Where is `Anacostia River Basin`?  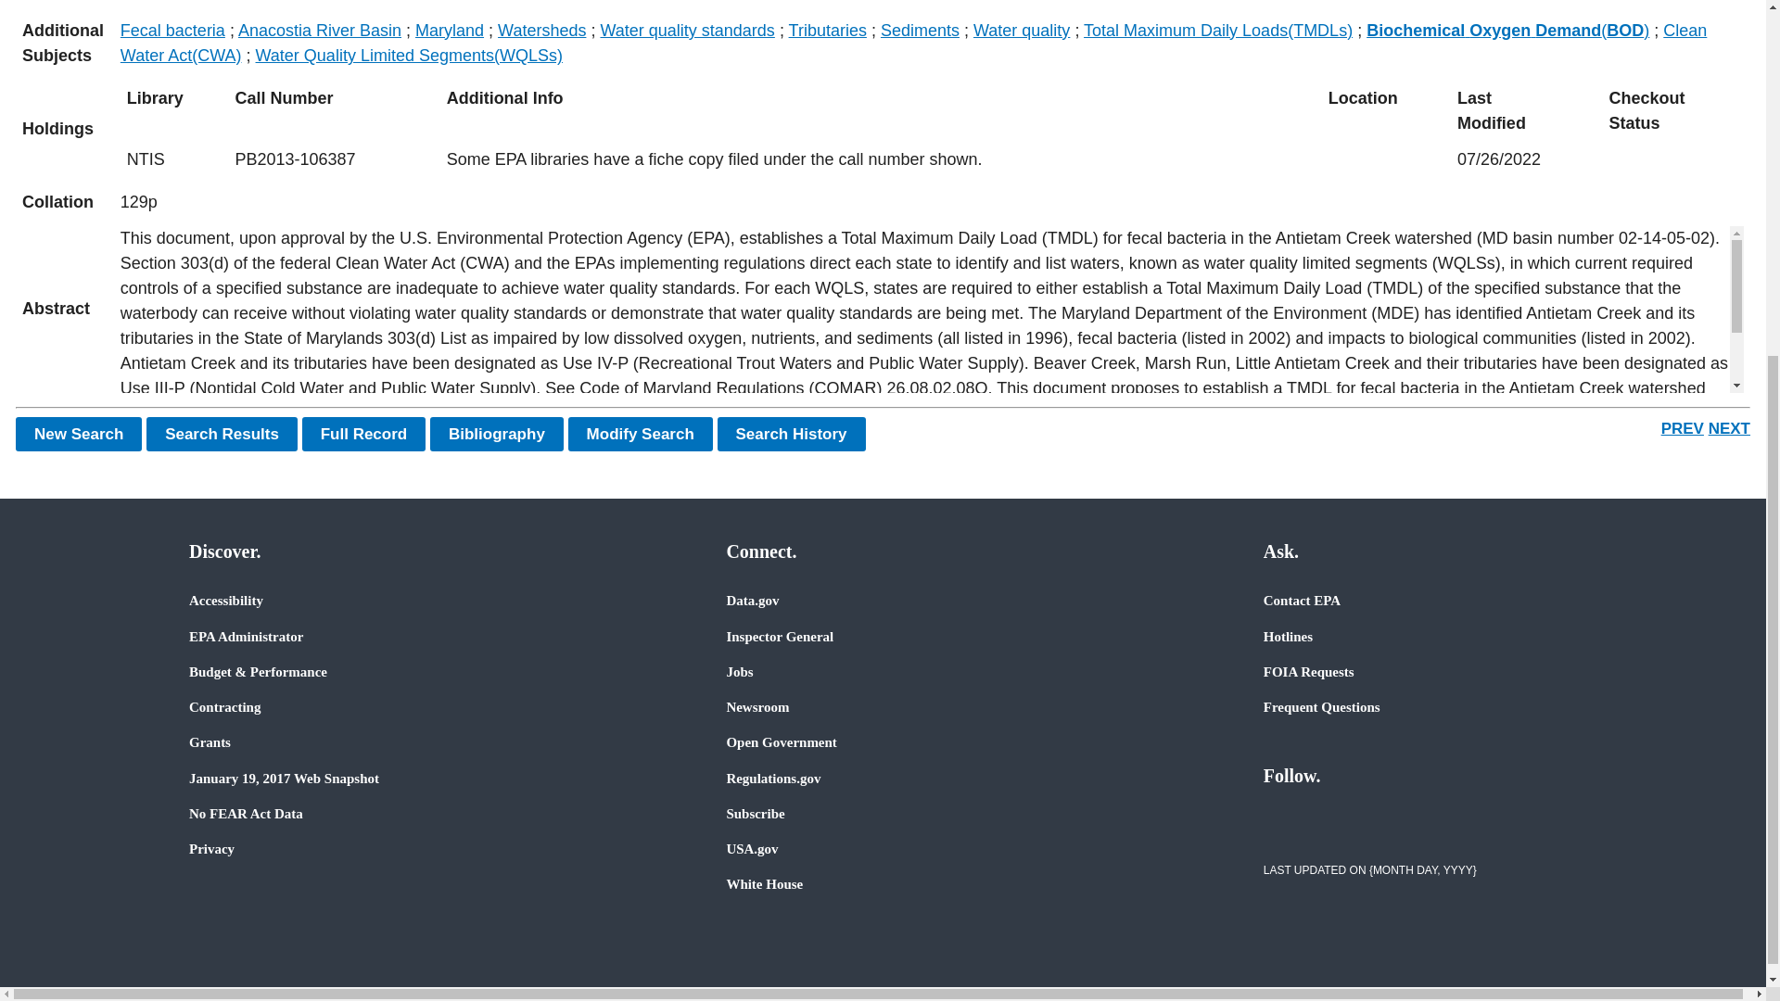
Anacostia River Basin is located at coordinates (320, 30).